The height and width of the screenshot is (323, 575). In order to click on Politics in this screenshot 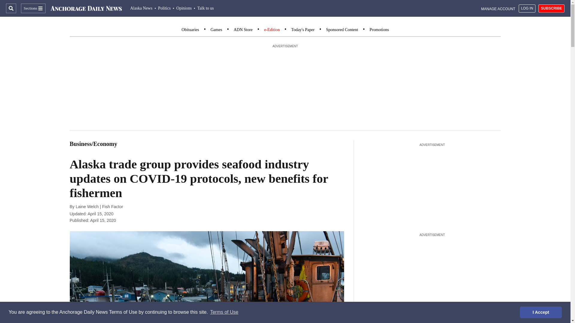, I will do `click(164, 8)`.